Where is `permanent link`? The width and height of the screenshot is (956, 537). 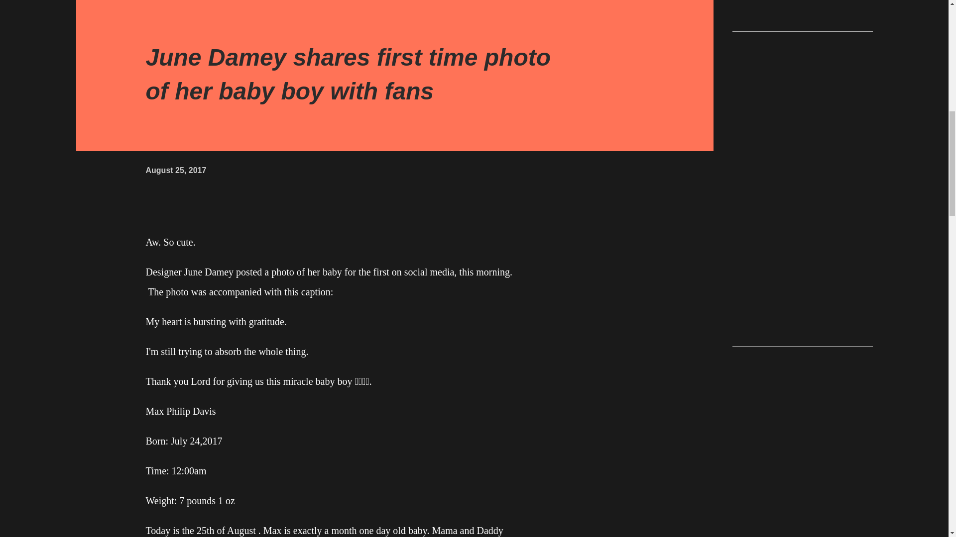
permanent link is located at coordinates (175, 170).